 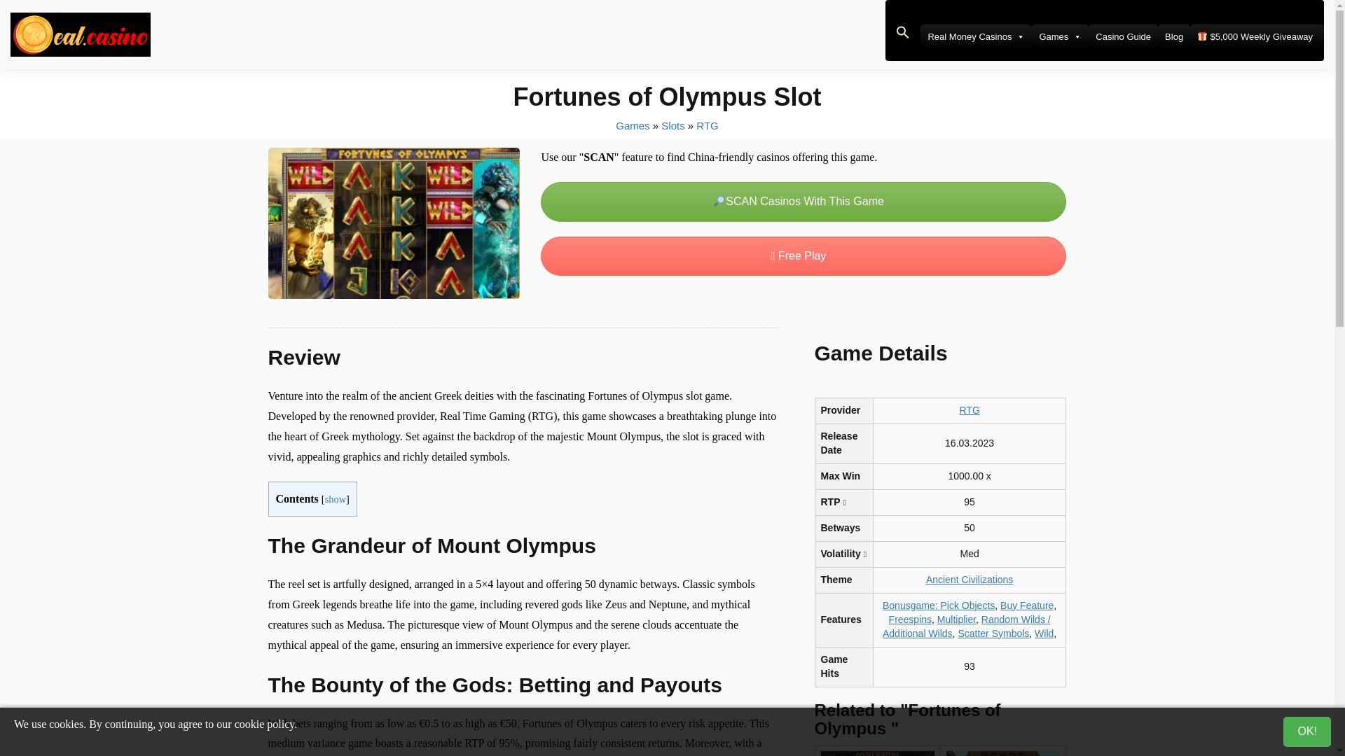 What do you see at coordinates (1059, 36) in the screenshot?
I see `Games` at bounding box center [1059, 36].